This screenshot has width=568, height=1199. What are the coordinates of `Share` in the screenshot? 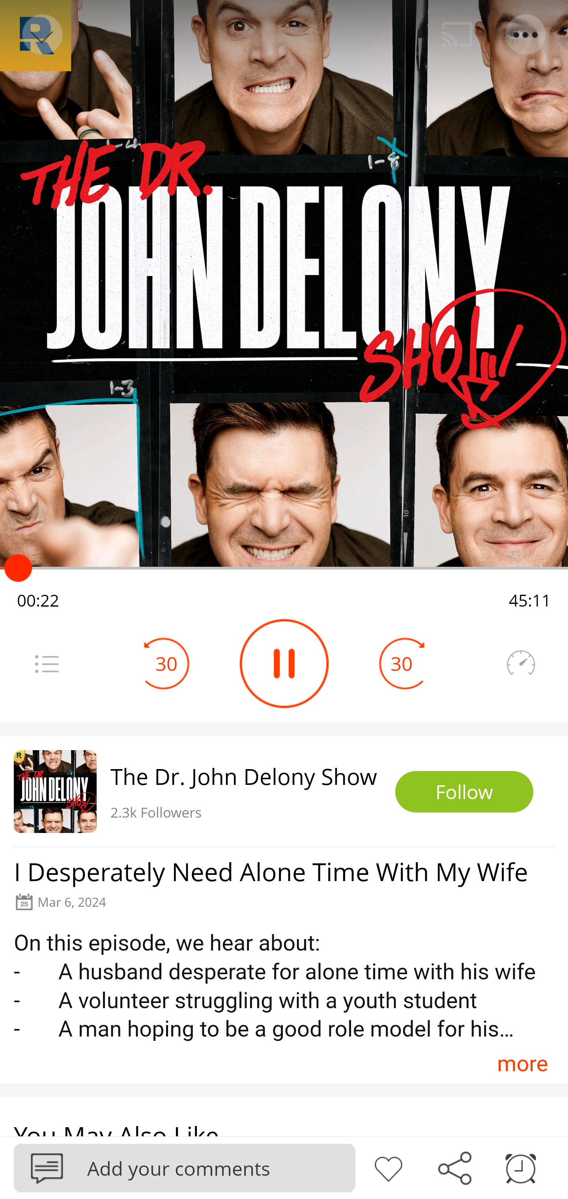 It's located at (454, 1167).